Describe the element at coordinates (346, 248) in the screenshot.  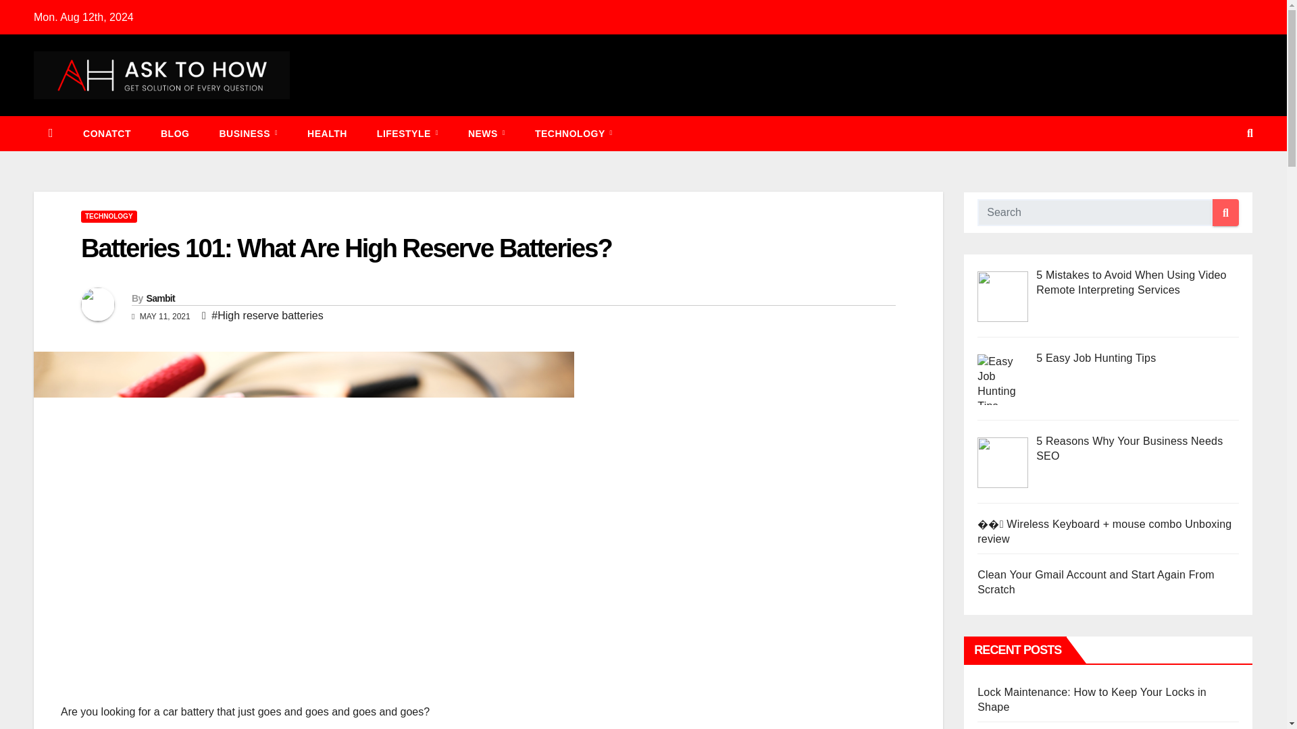
I see `Batteries 101: What Are High Reserve Batteries?` at that location.